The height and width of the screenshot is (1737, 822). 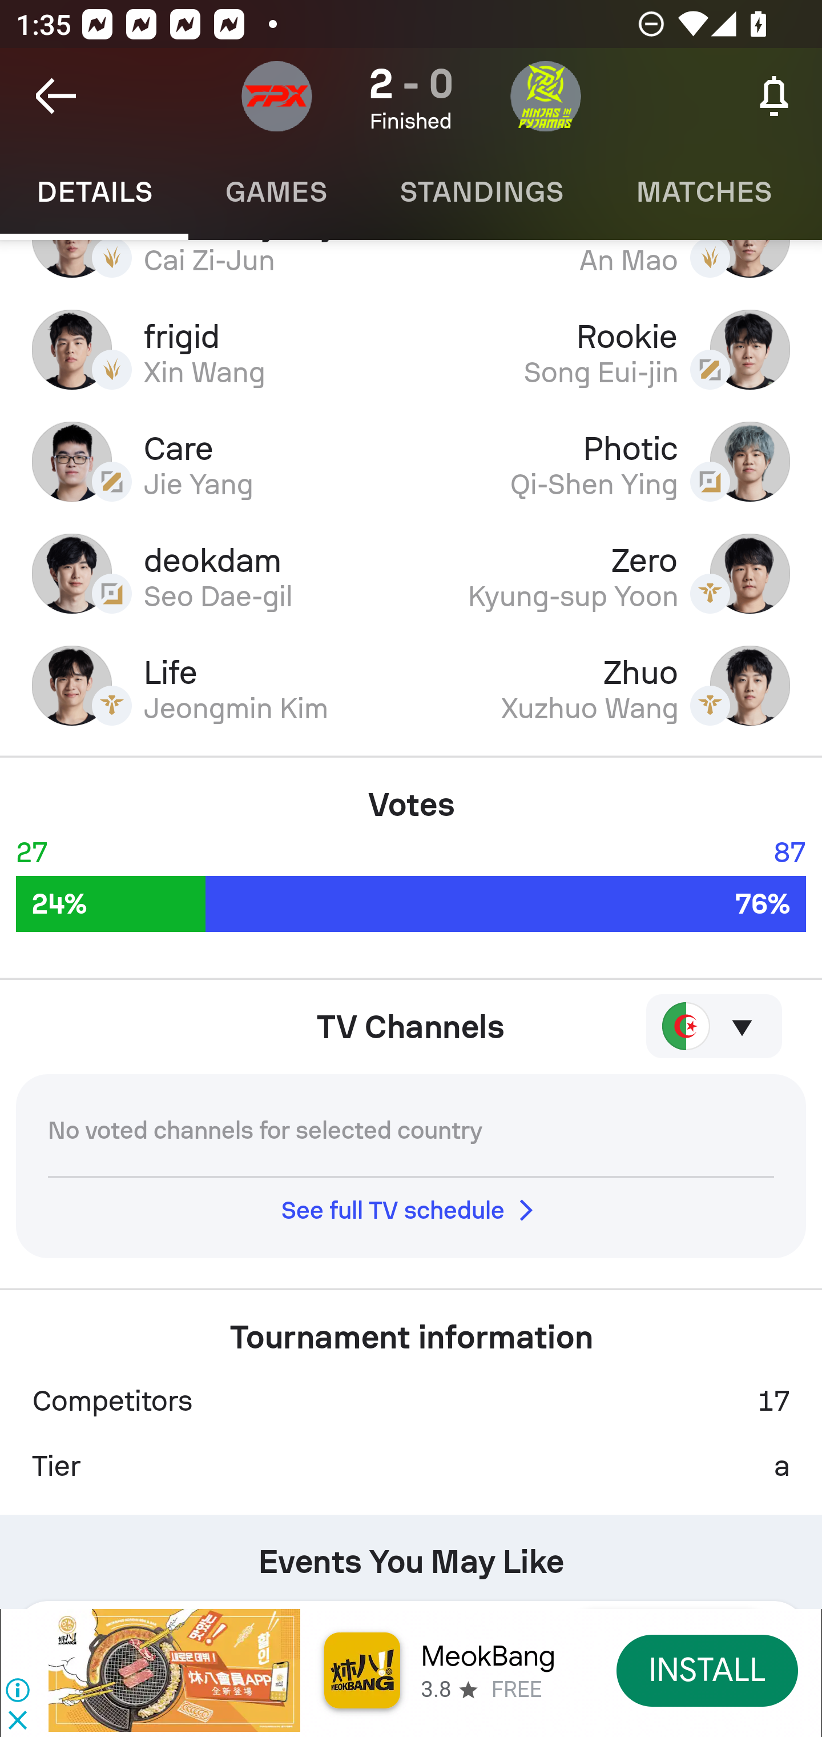 What do you see at coordinates (411, 1210) in the screenshot?
I see `See full TV schedule` at bounding box center [411, 1210].